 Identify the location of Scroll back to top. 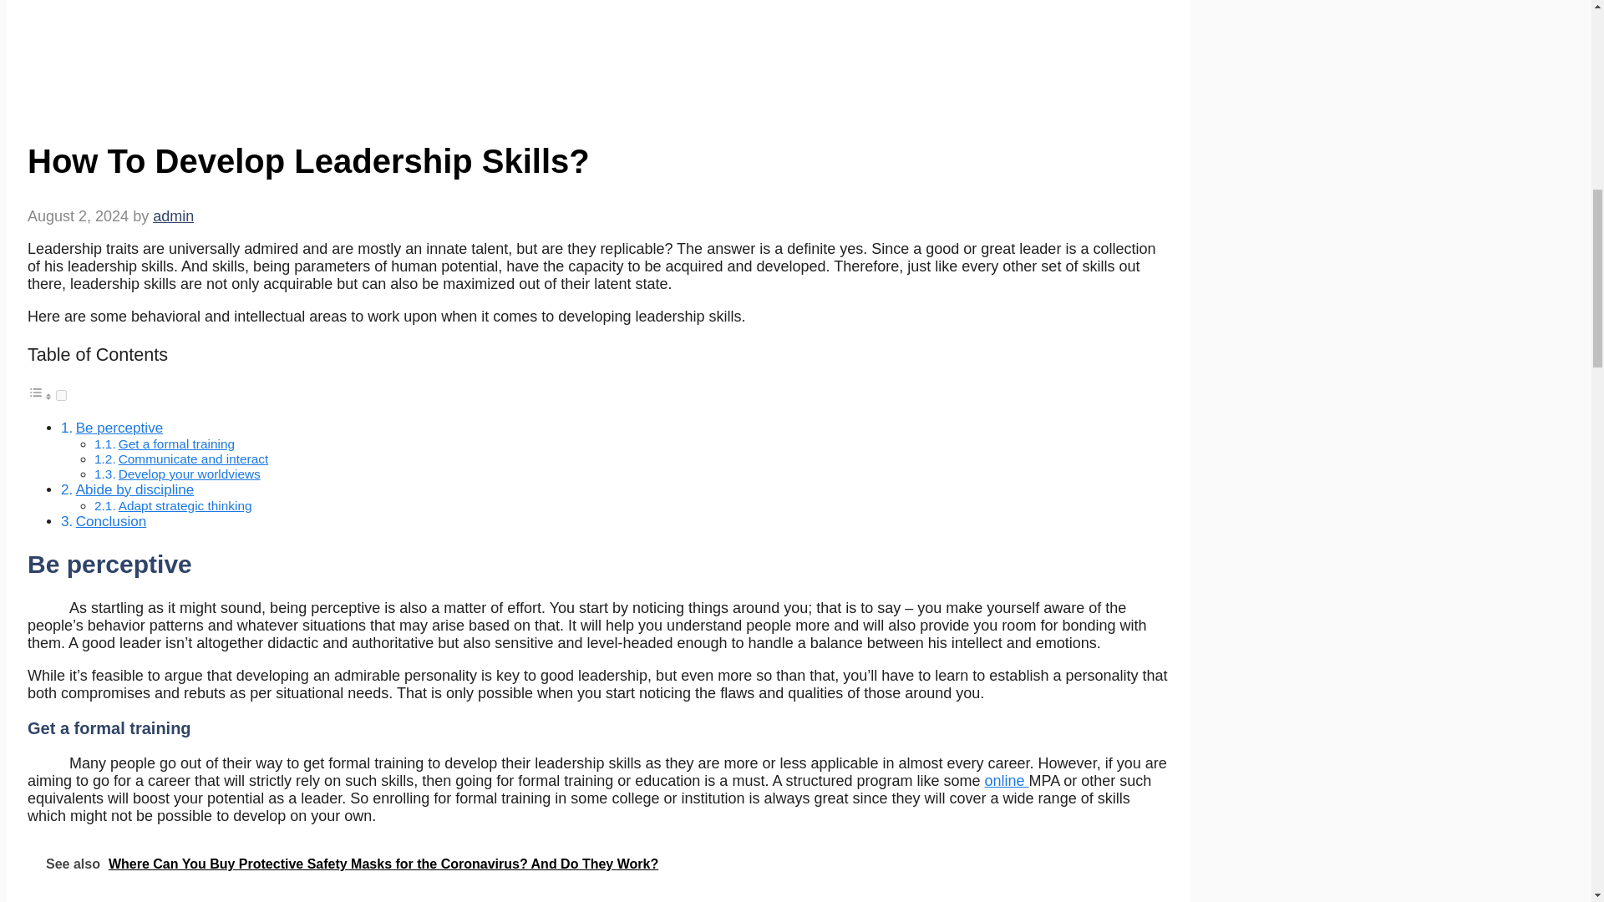
(119, 428).